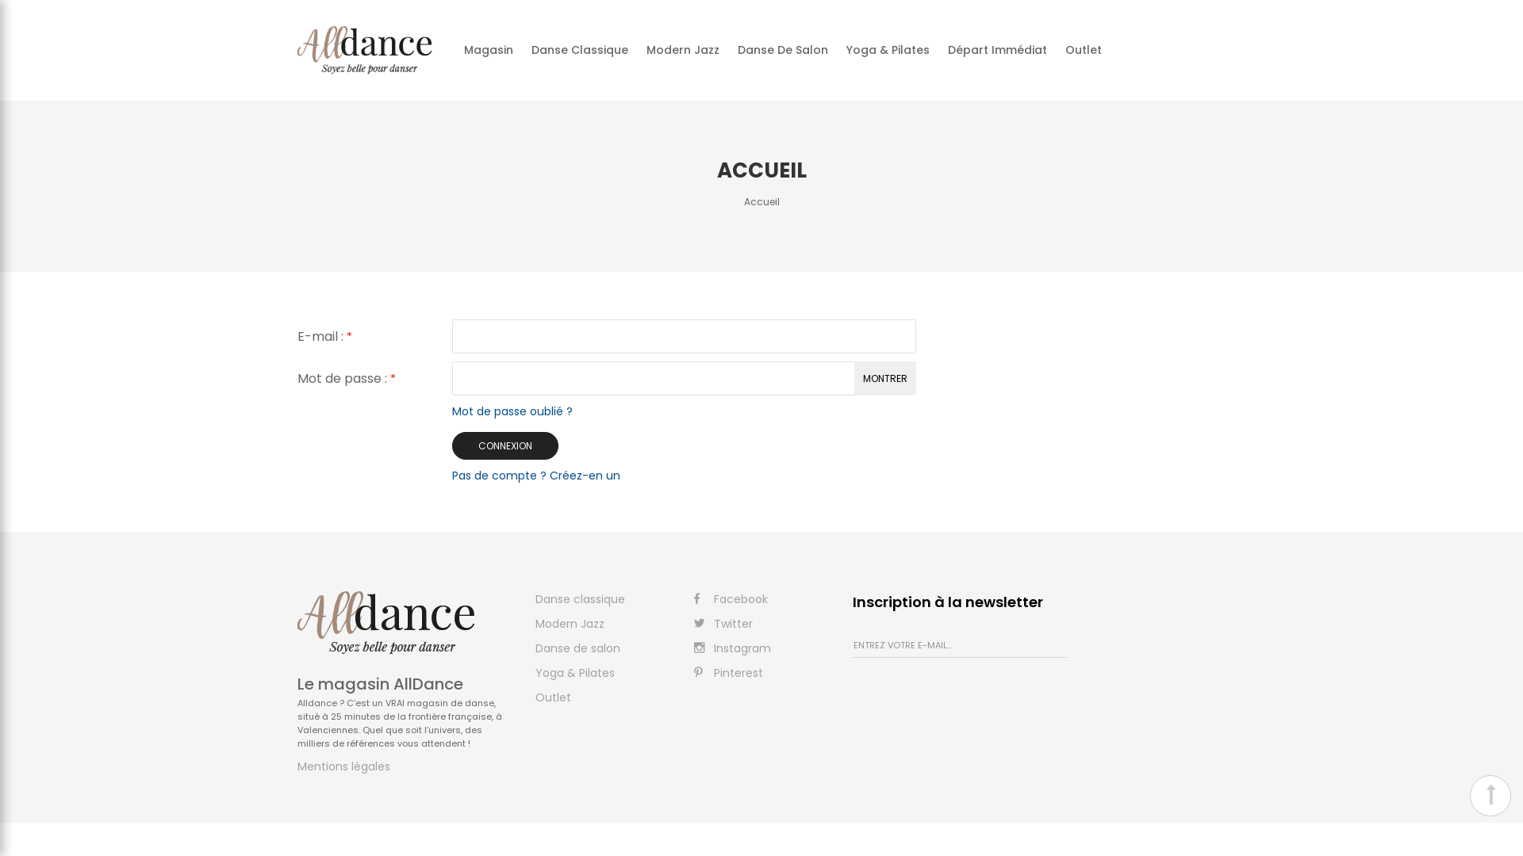 The image size is (1523, 856). Describe the element at coordinates (683, 50) in the screenshot. I see `Modern Jazz` at that location.